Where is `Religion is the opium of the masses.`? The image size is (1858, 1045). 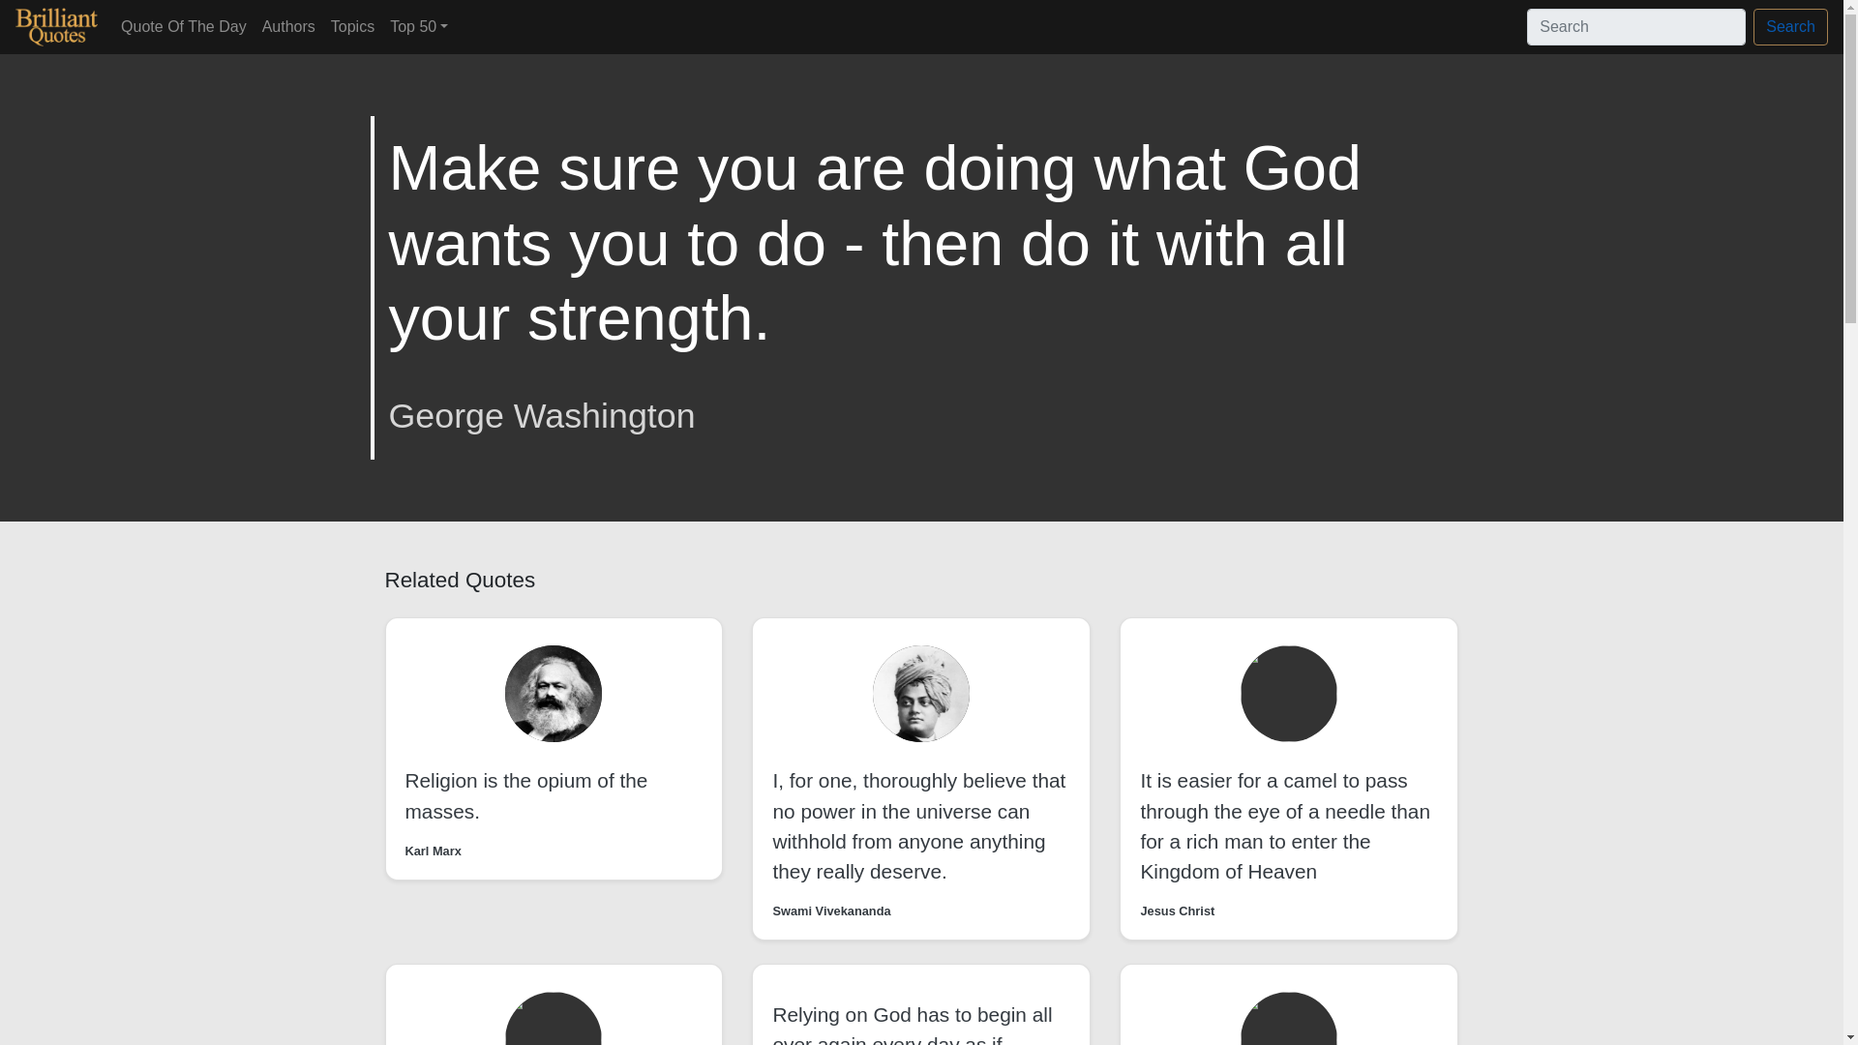 Religion is the opium of the masses. is located at coordinates (525, 794).